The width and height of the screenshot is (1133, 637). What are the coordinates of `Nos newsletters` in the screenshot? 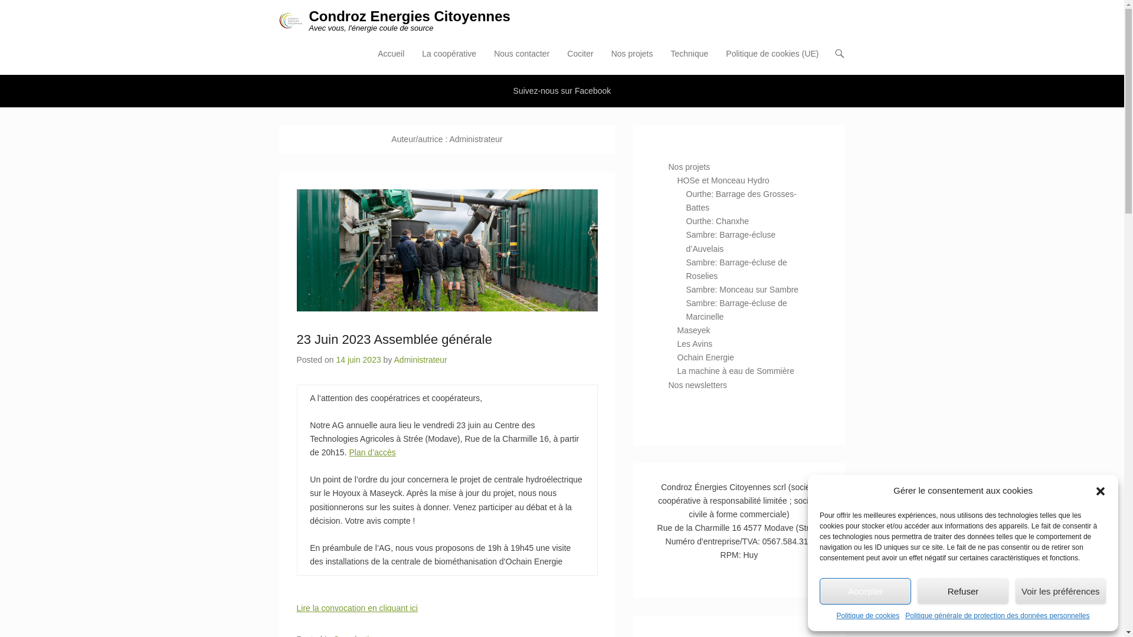 It's located at (698, 385).